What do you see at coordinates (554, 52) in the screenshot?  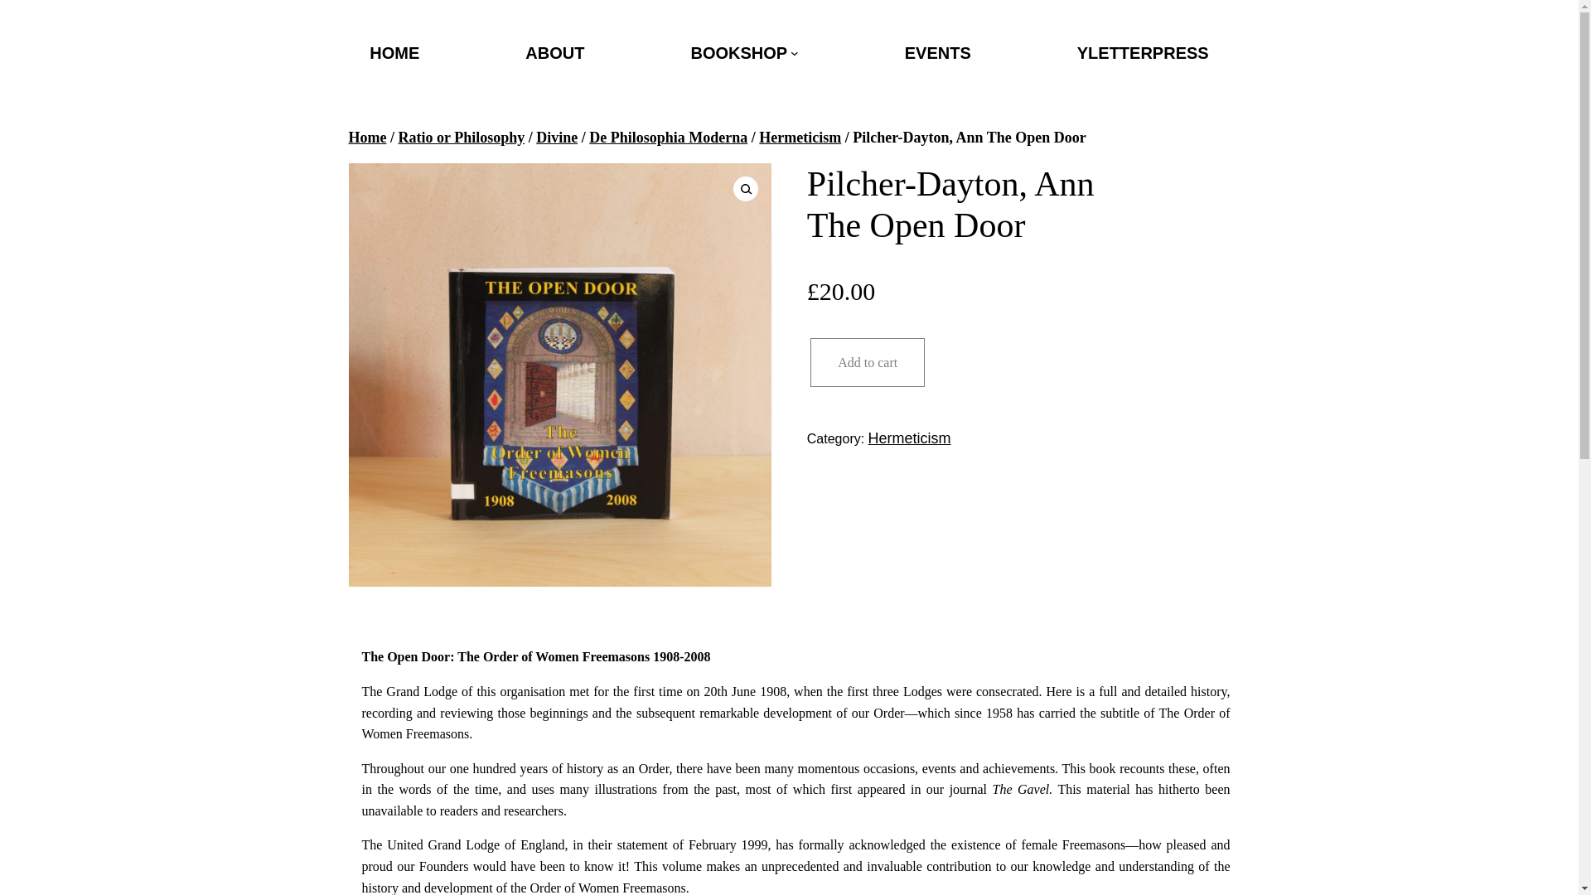 I see `ABOUT` at bounding box center [554, 52].